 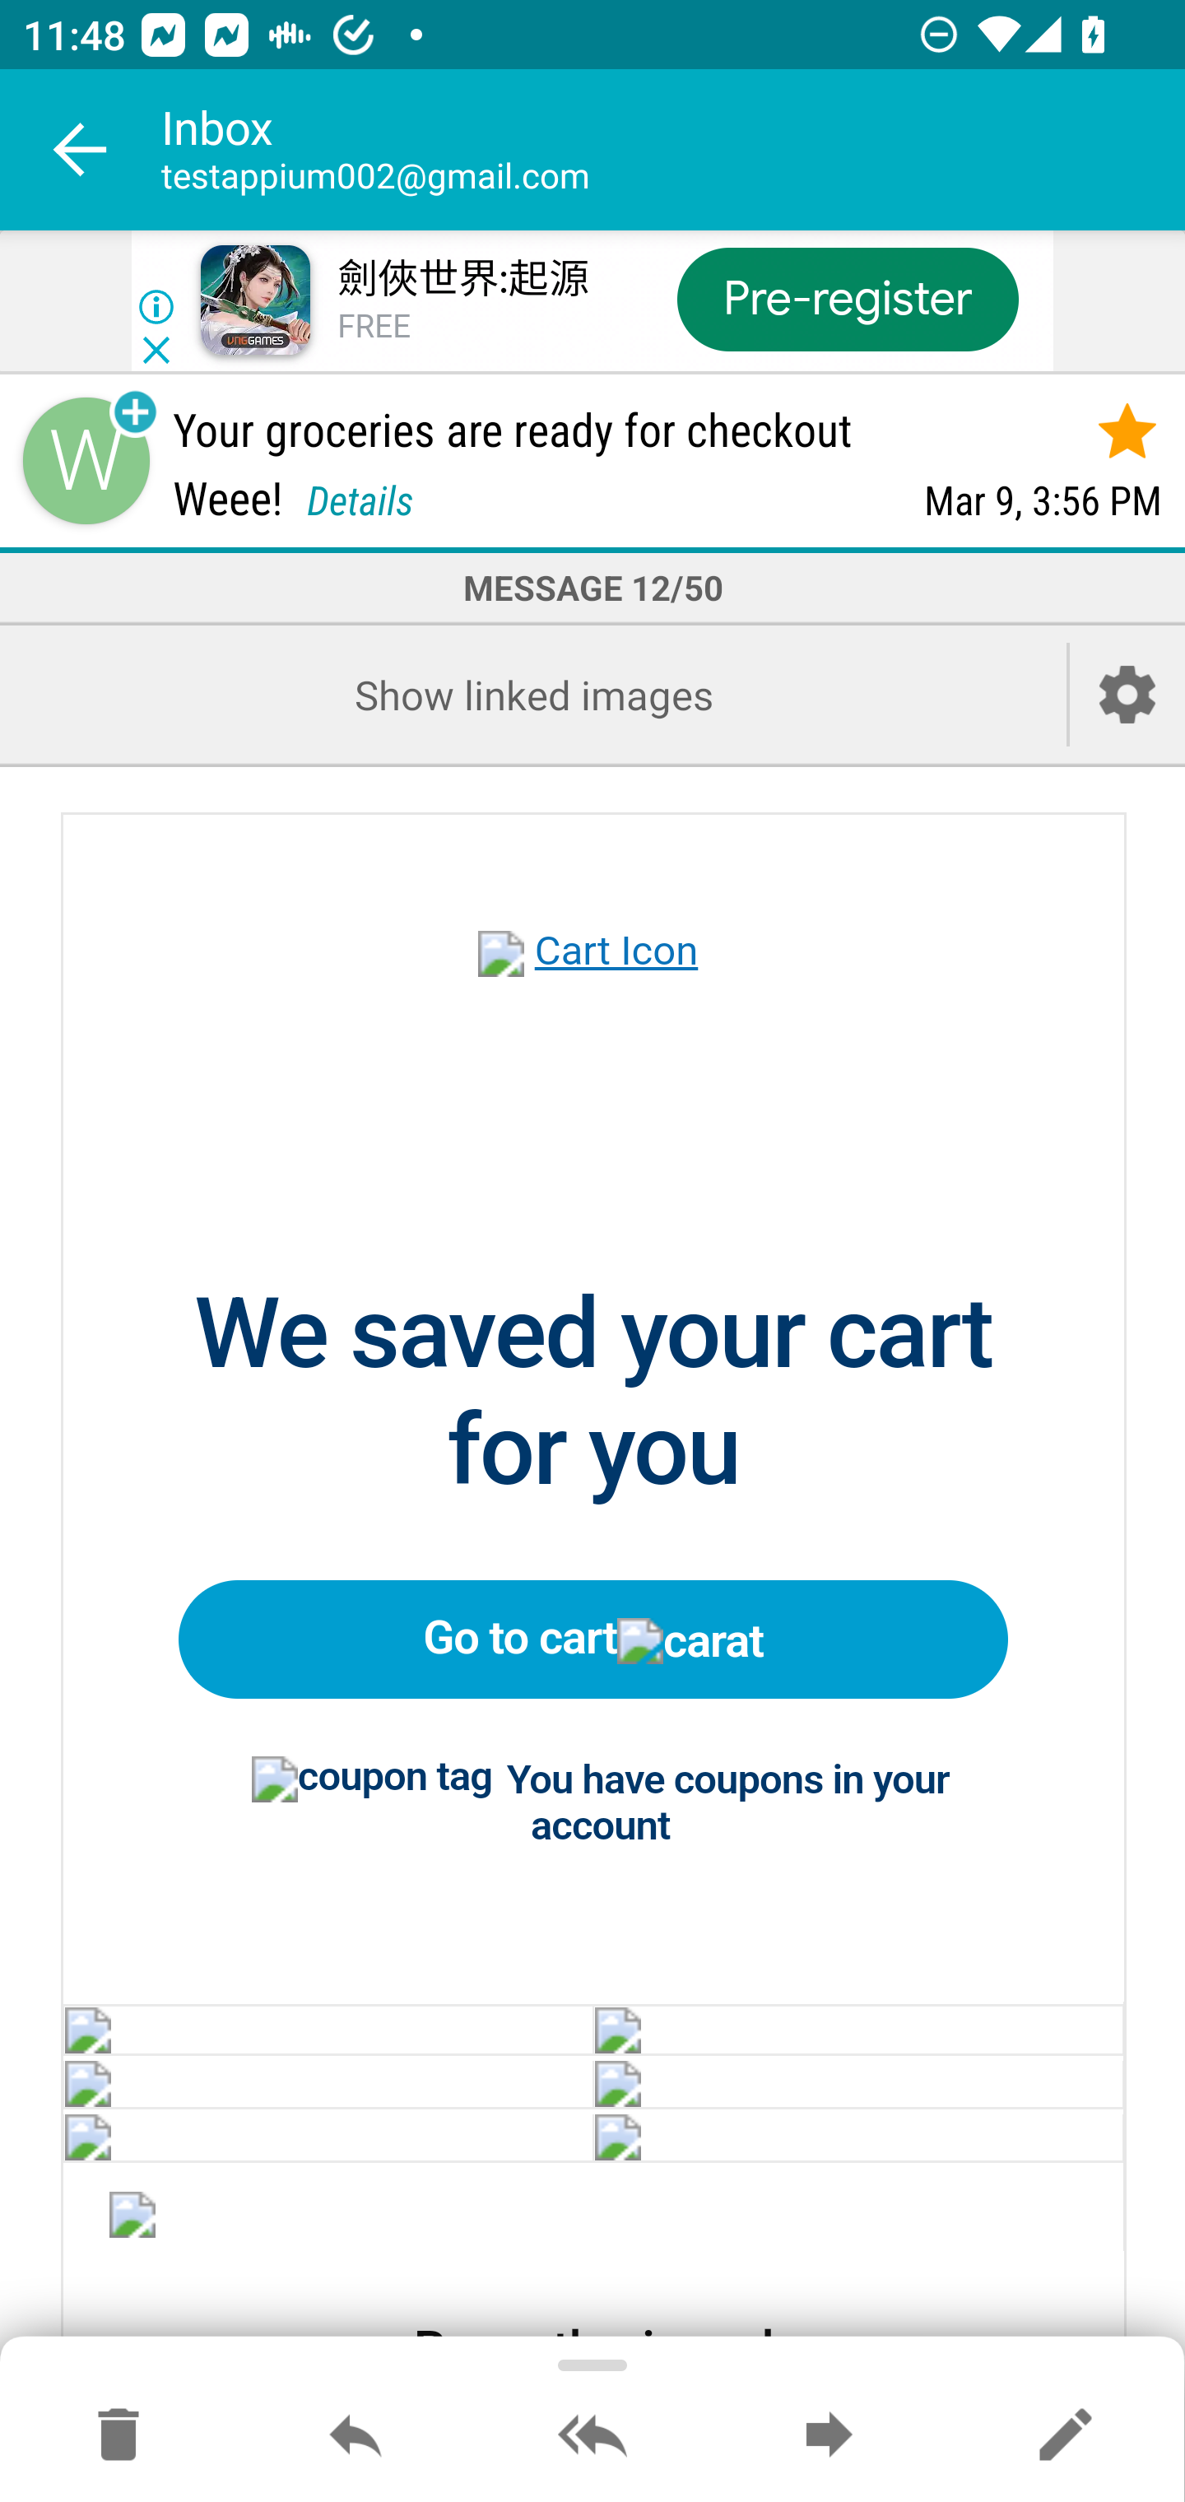 I want to click on data:, so click(x=328, y=2135).